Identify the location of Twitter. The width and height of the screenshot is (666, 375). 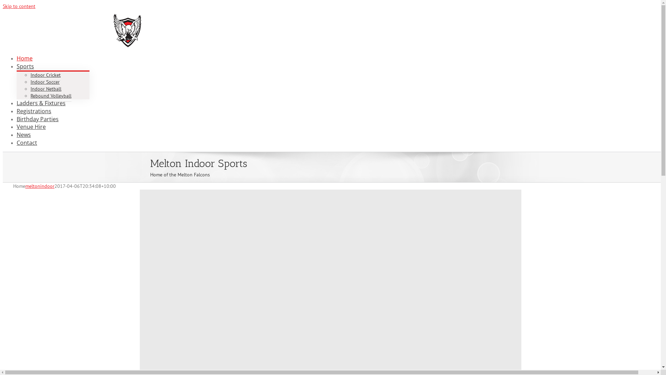
(384, 16).